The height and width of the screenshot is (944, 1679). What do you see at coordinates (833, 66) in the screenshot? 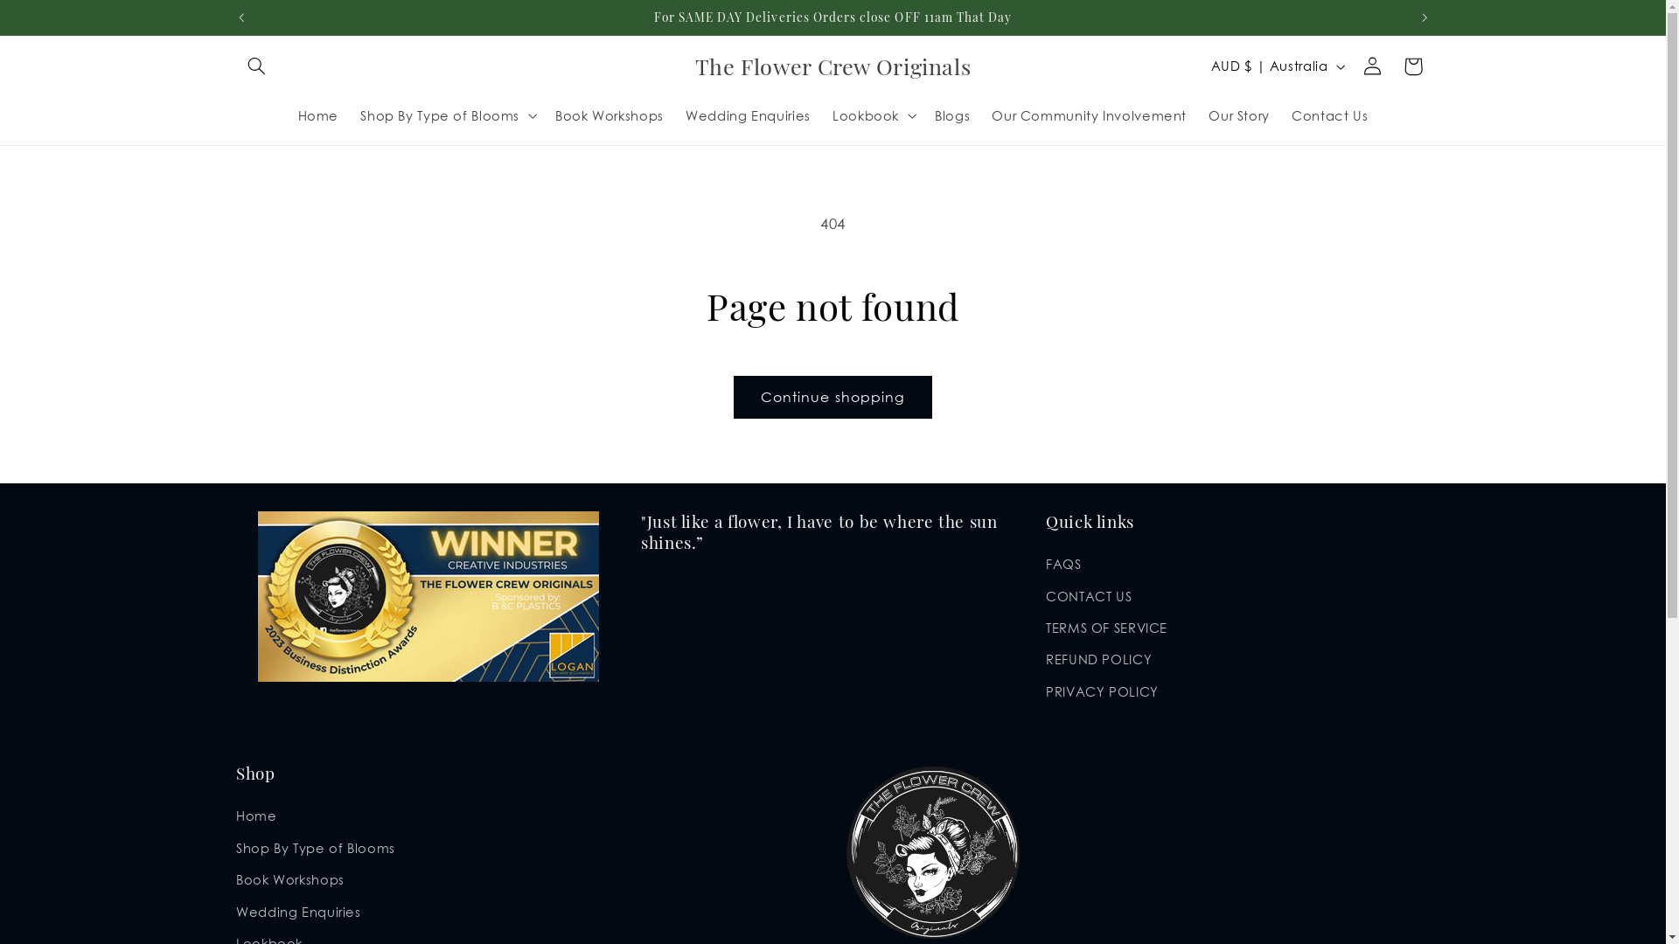
I see `The Flower Crew Originals` at bounding box center [833, 66].